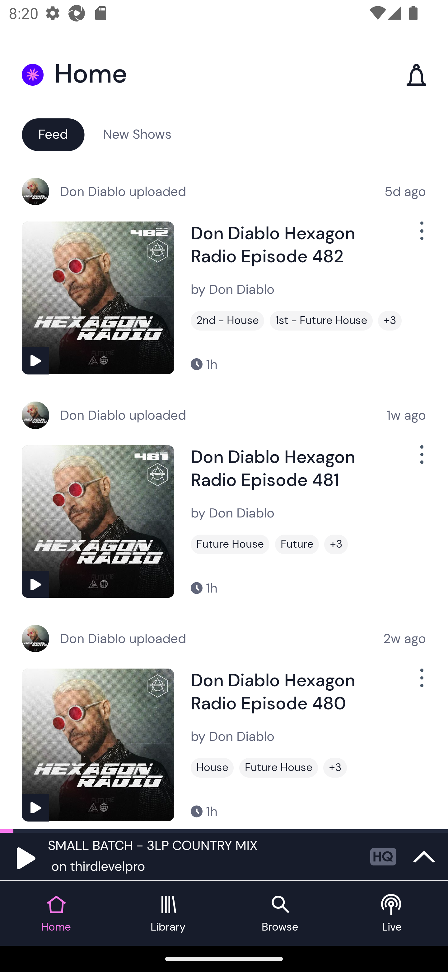 This screenshot has width=448, height=972. What do you see at coordinates (227, 321) in the screenshot?
I see `2nd - House` at bounding box center [227, 321].